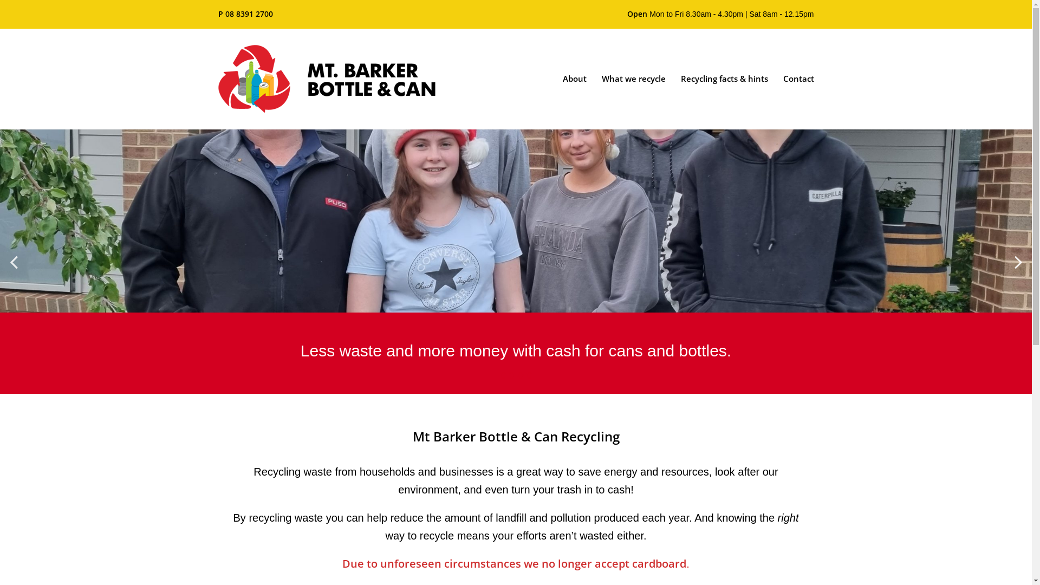 This screenshot has width=1040, height=585. I want to click on 4, so click(529, 375).